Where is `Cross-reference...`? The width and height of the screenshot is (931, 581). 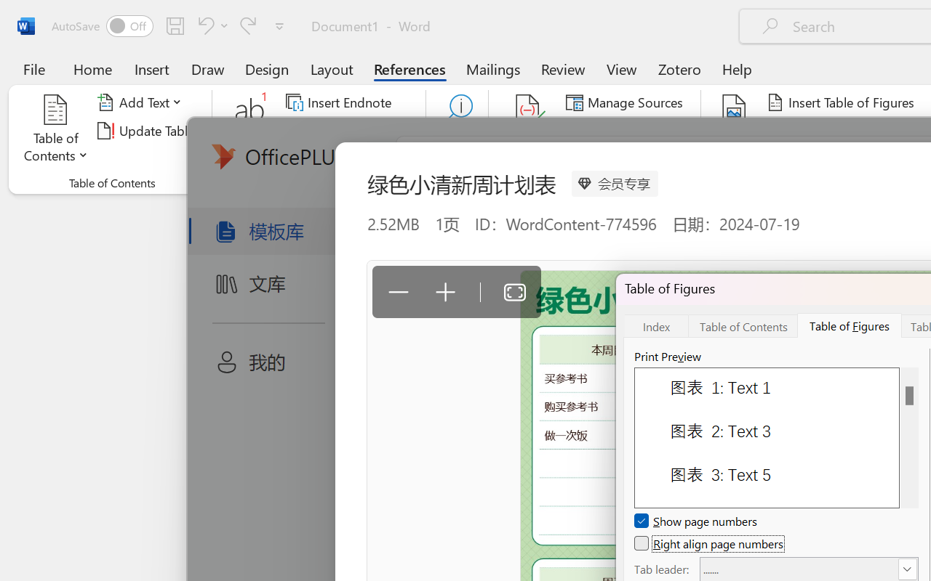
Cross-reference... is located at coordinates (825, 158).